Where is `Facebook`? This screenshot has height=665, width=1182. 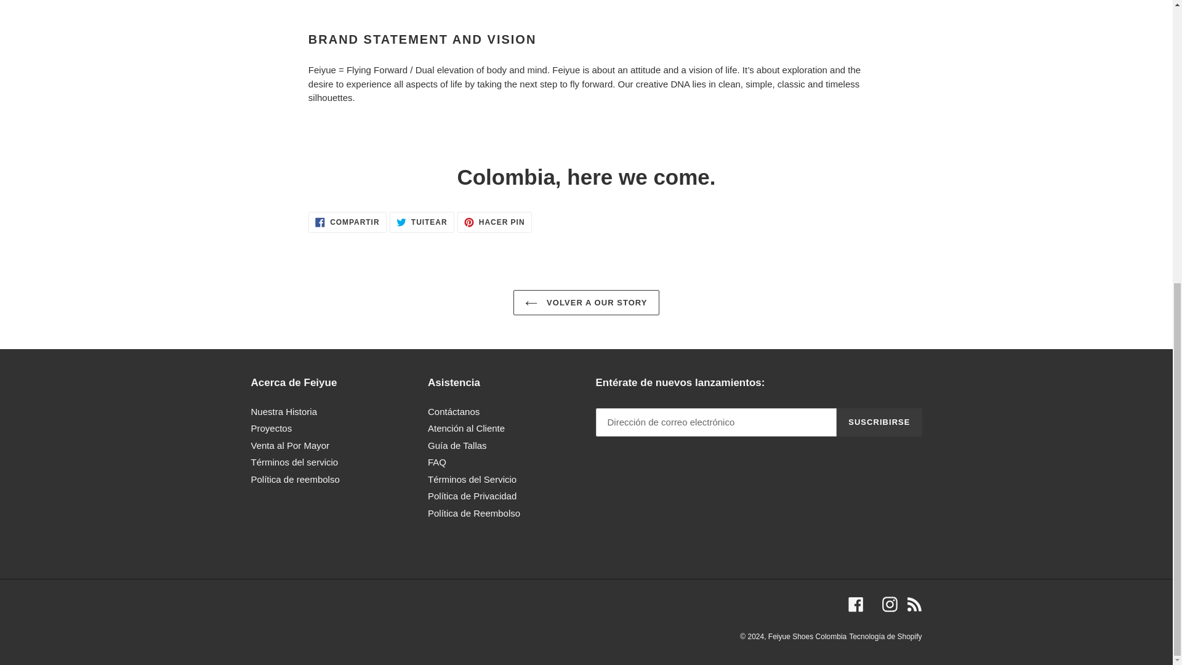 Facebook is located at coordinates (856, 603).